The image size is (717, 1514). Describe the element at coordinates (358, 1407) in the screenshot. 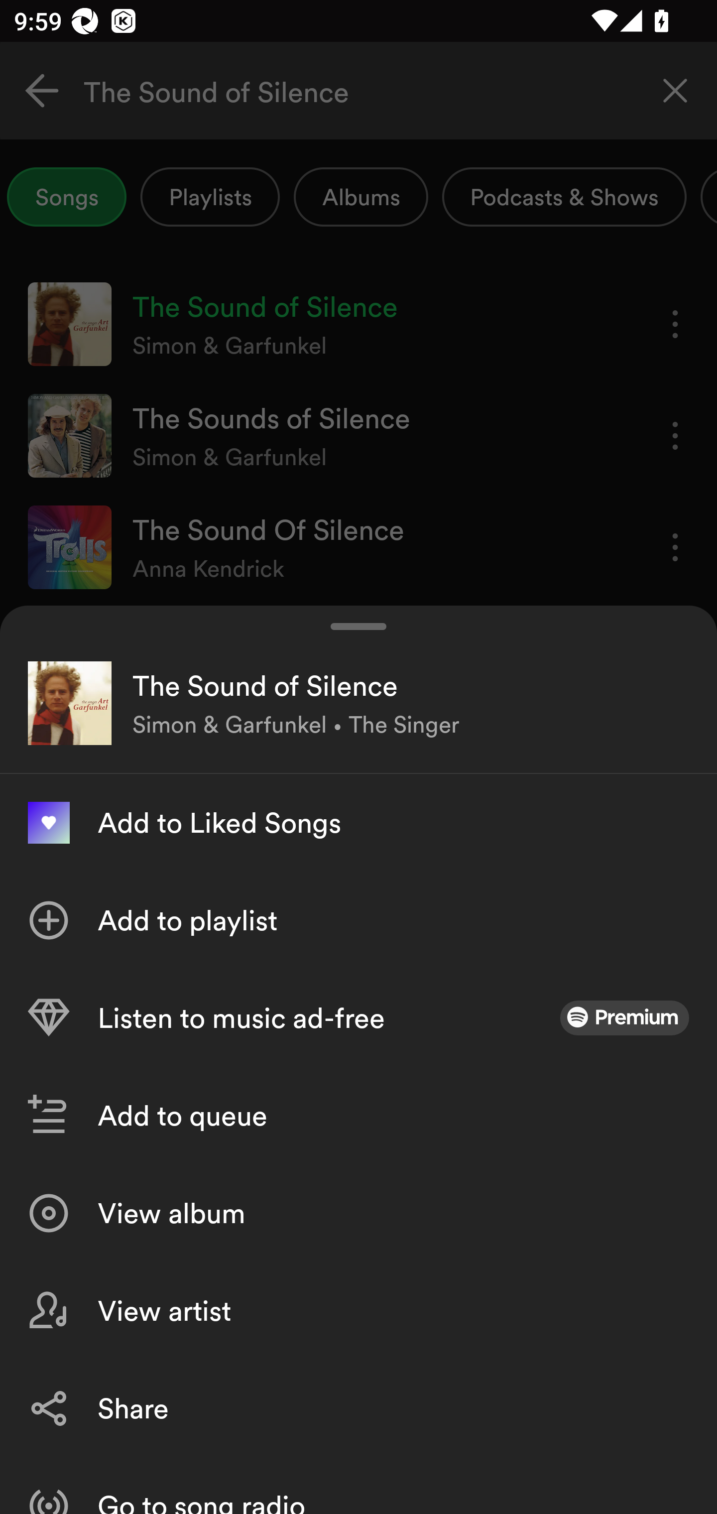

I see `Share` at that location.